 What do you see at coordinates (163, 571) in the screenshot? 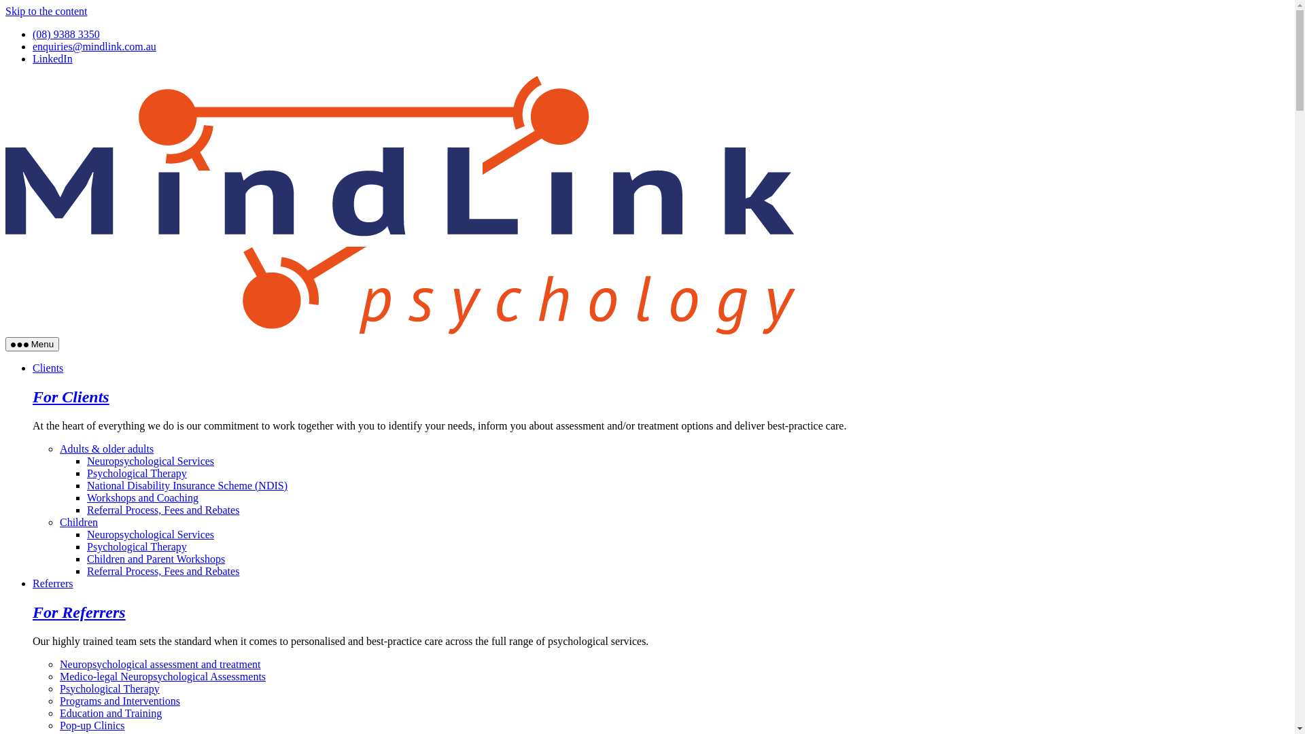
I see `Referral Process, Fees and Rebates` at bounding box center [163, 571].